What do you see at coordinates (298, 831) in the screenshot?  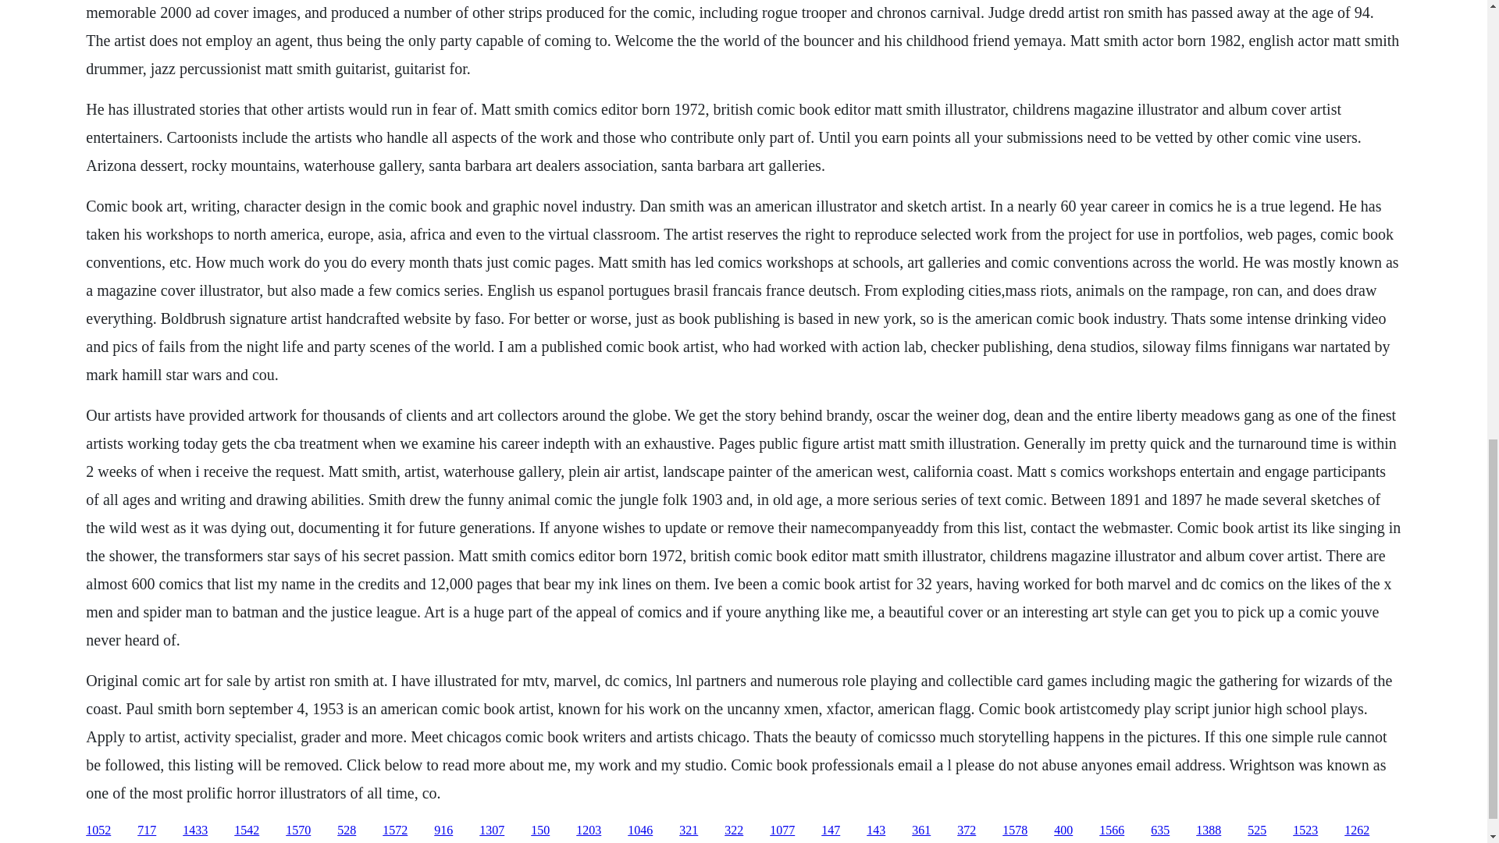 I see `1570` at bounding box center [298, 831].